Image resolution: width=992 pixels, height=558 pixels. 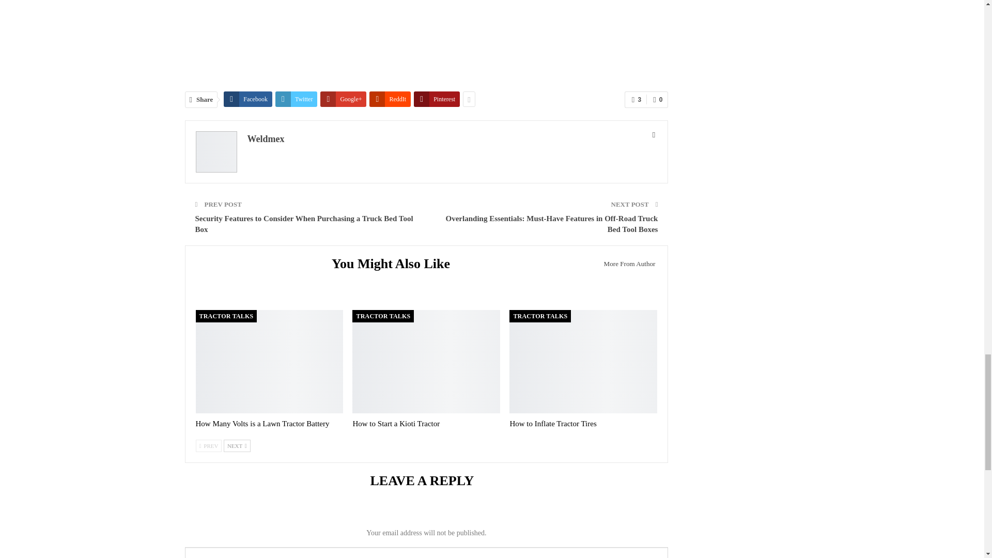 I want to click on How to Start a Kioti Tractor, so click(x=426, y=362).